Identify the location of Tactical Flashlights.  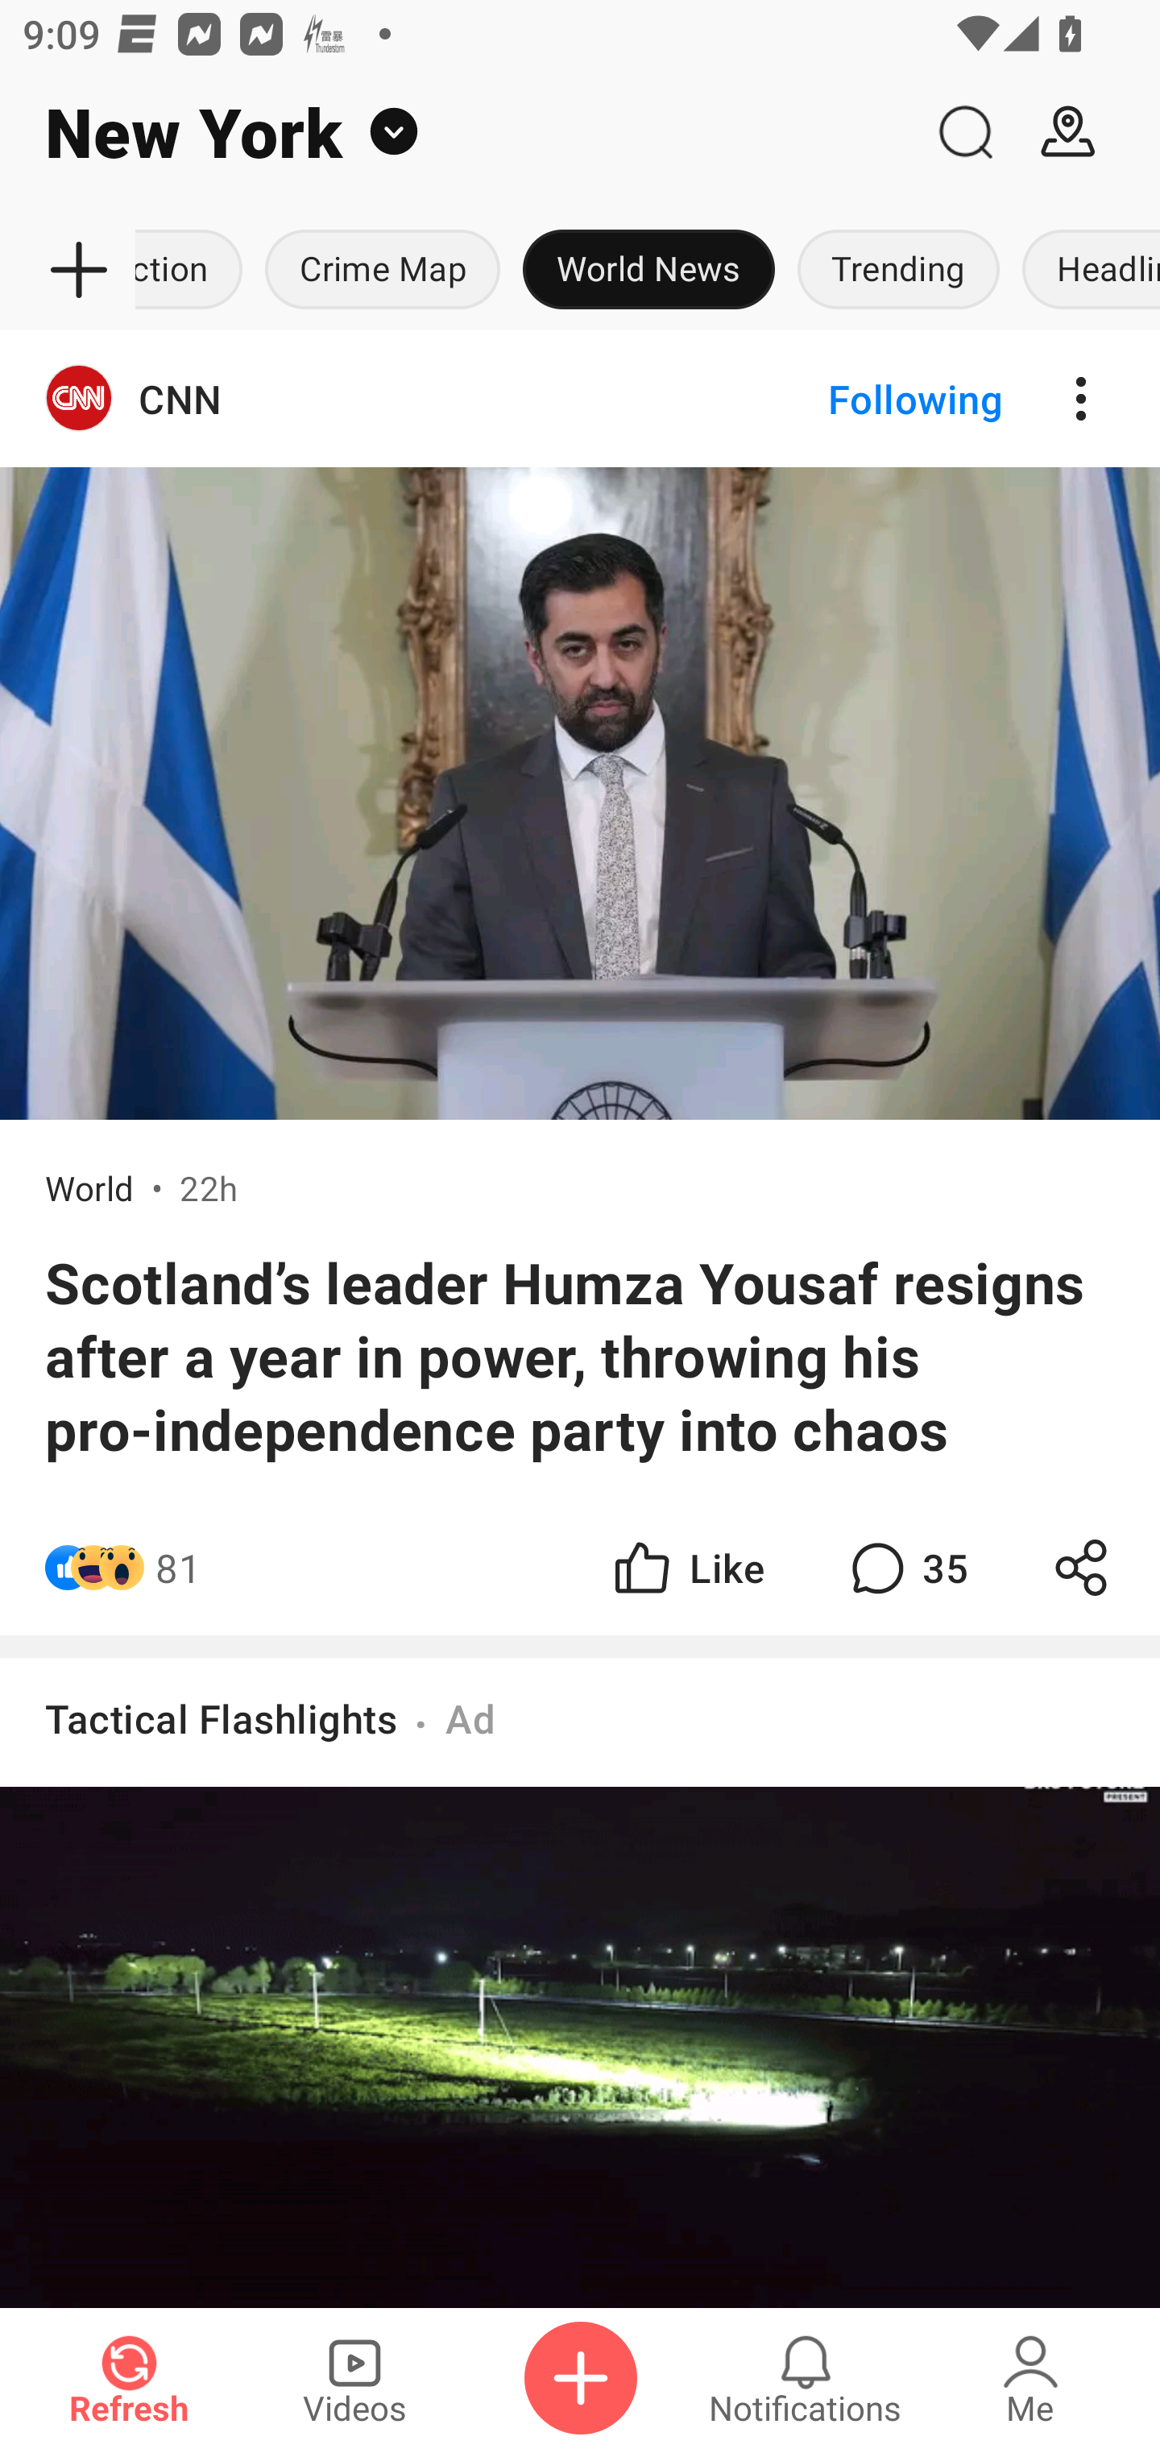
(221, 1718).